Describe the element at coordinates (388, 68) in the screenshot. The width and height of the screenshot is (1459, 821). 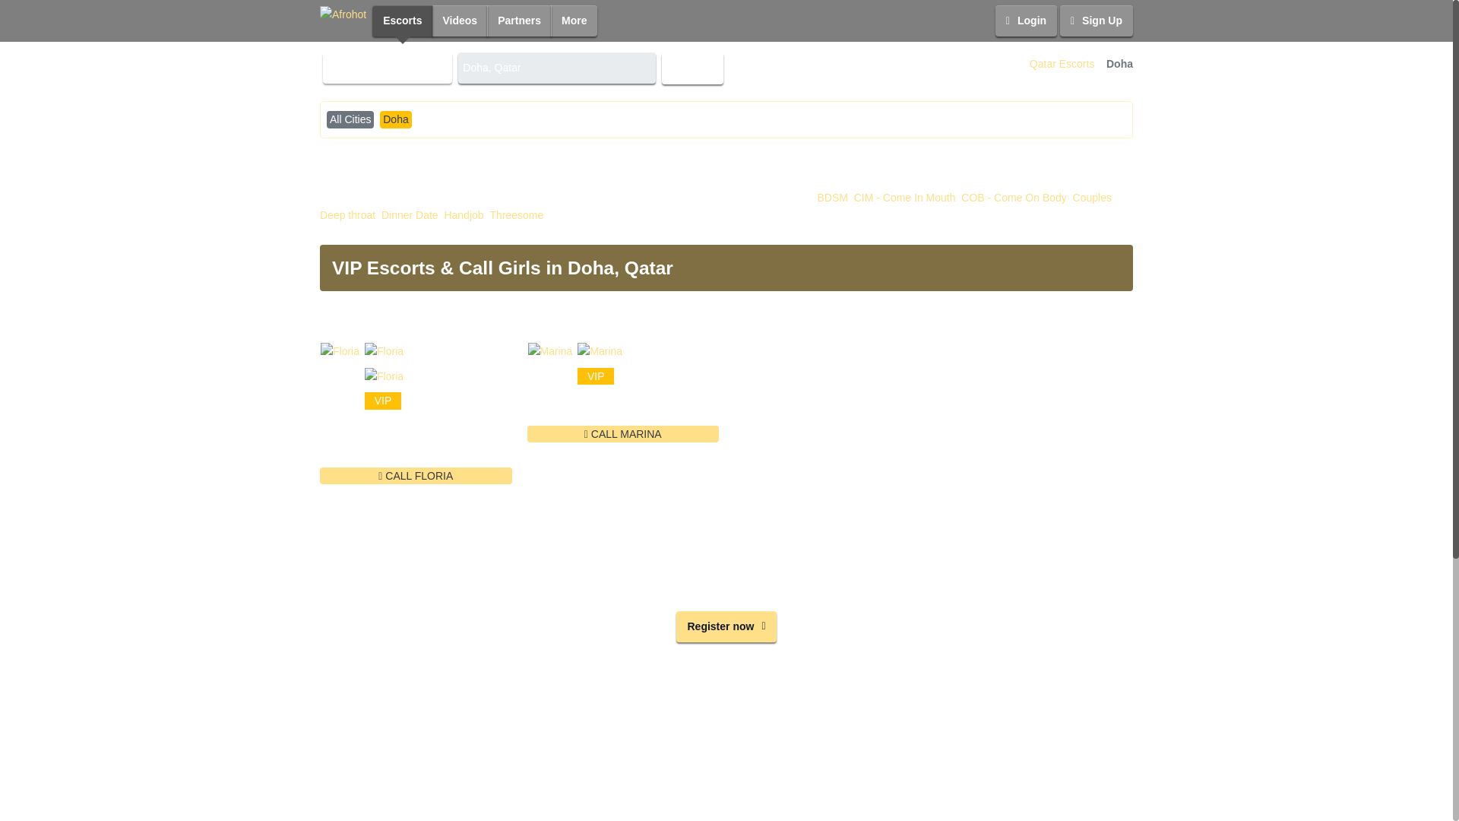
I see `All escorts` at that location.